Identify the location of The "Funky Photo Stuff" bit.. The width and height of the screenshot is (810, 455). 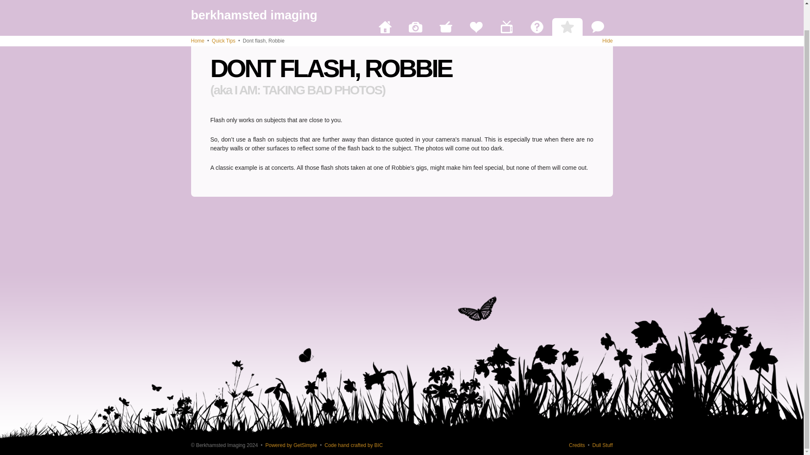
(445, 5).